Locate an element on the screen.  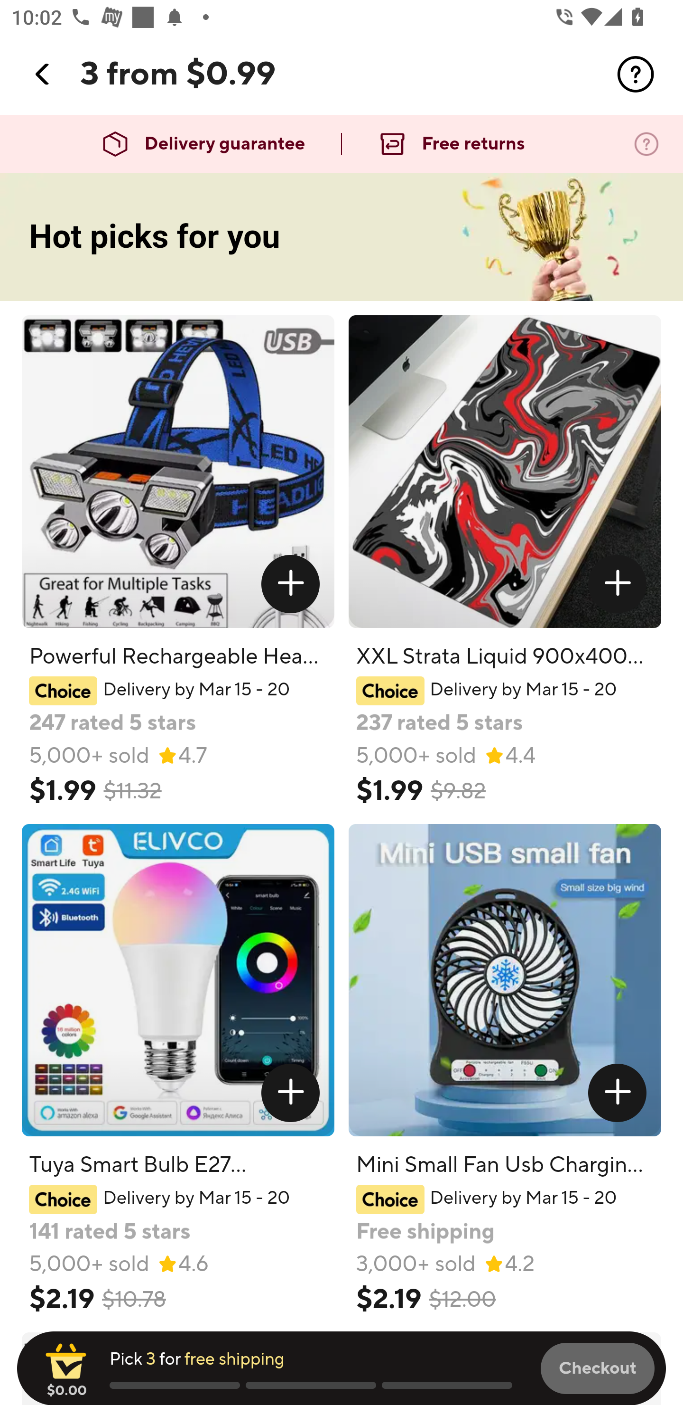
Hot picks for you is located at coordinates (341, 237).